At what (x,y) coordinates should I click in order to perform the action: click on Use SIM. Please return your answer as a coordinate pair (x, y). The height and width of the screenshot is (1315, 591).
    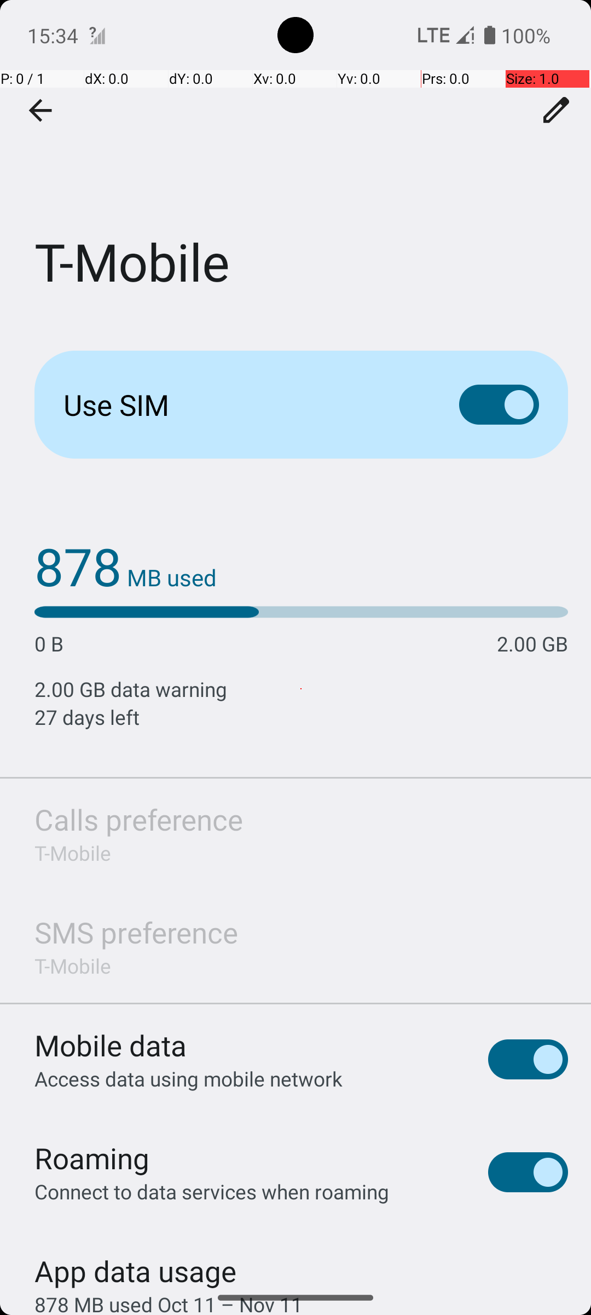
    Looking at the image, I should click on (244, 404).